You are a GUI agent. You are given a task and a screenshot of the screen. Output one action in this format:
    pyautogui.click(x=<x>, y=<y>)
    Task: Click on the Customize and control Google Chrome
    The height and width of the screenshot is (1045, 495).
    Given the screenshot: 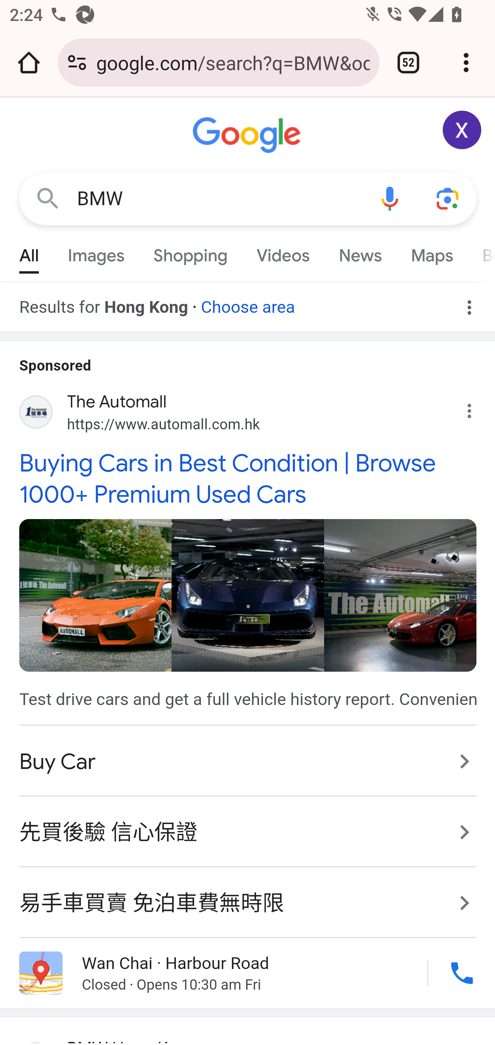 What is the action you would take?
    pyautogui.click(x=466, y=63)
    